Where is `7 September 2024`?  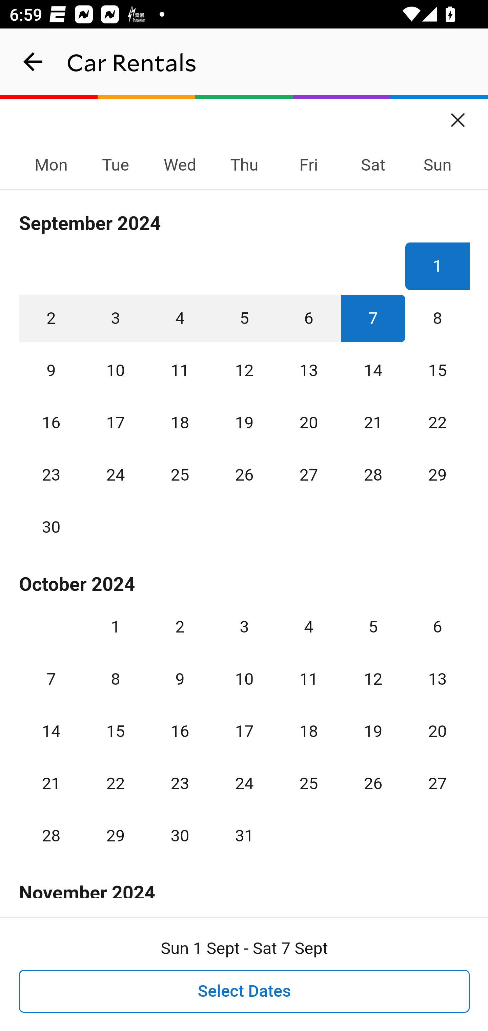 7 September 2024 is located at coordinates (373, 318).